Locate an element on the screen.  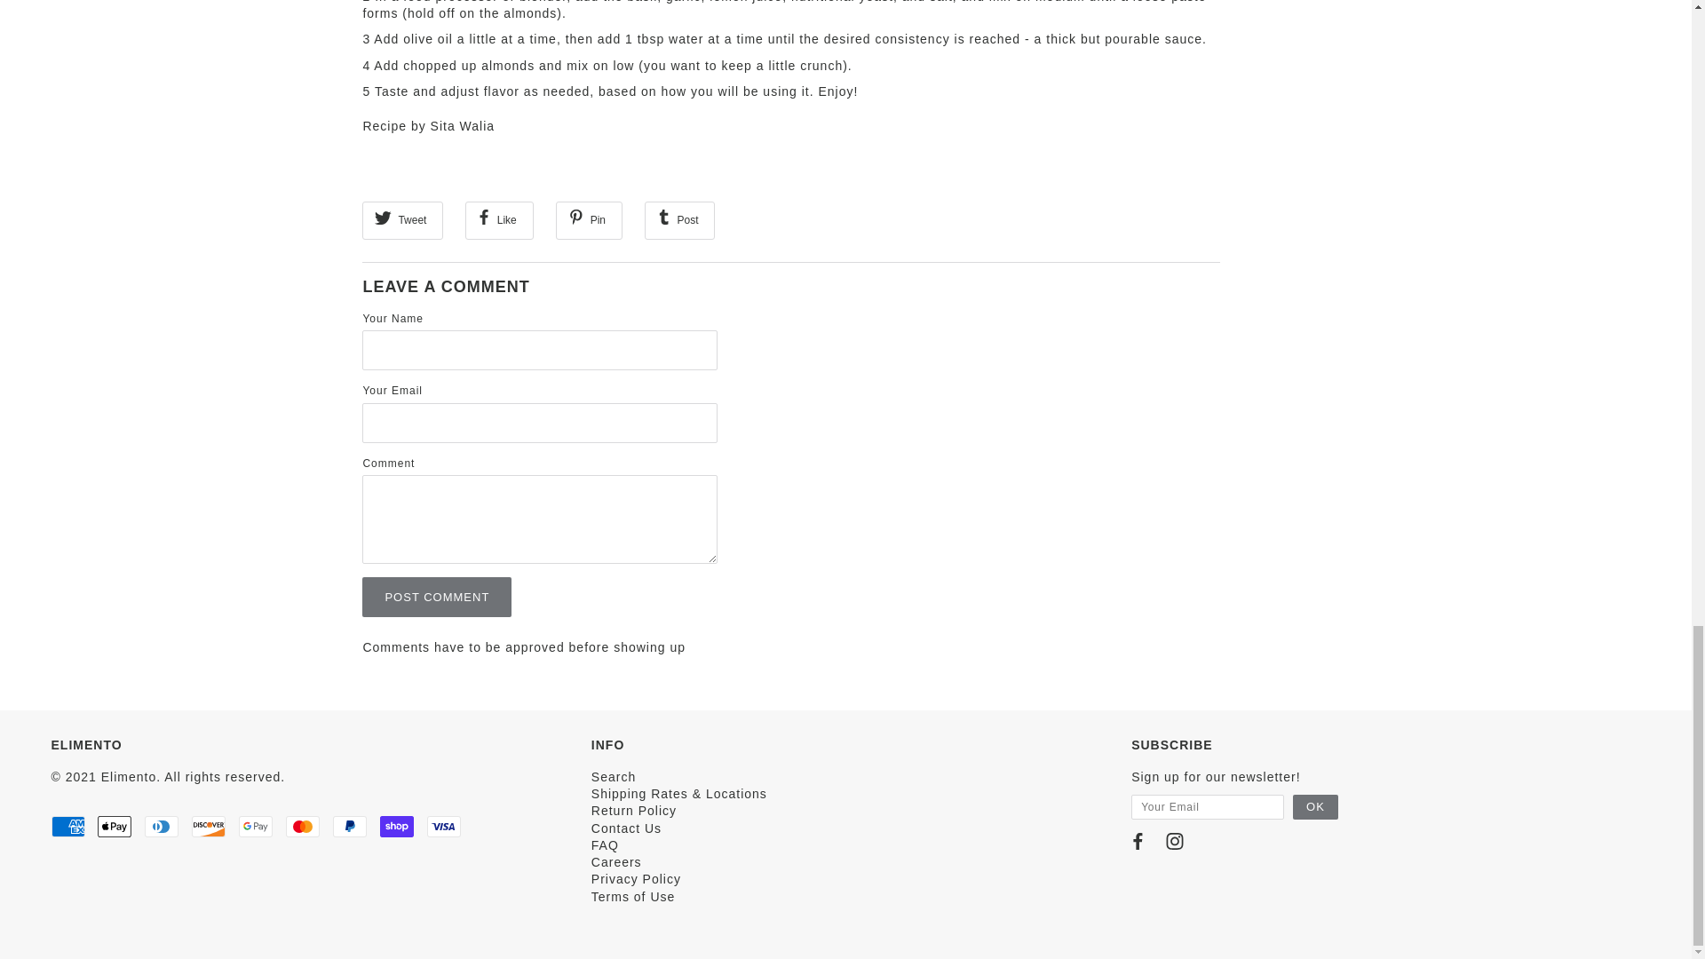
Post Comment is located at coordinates (437, 597).